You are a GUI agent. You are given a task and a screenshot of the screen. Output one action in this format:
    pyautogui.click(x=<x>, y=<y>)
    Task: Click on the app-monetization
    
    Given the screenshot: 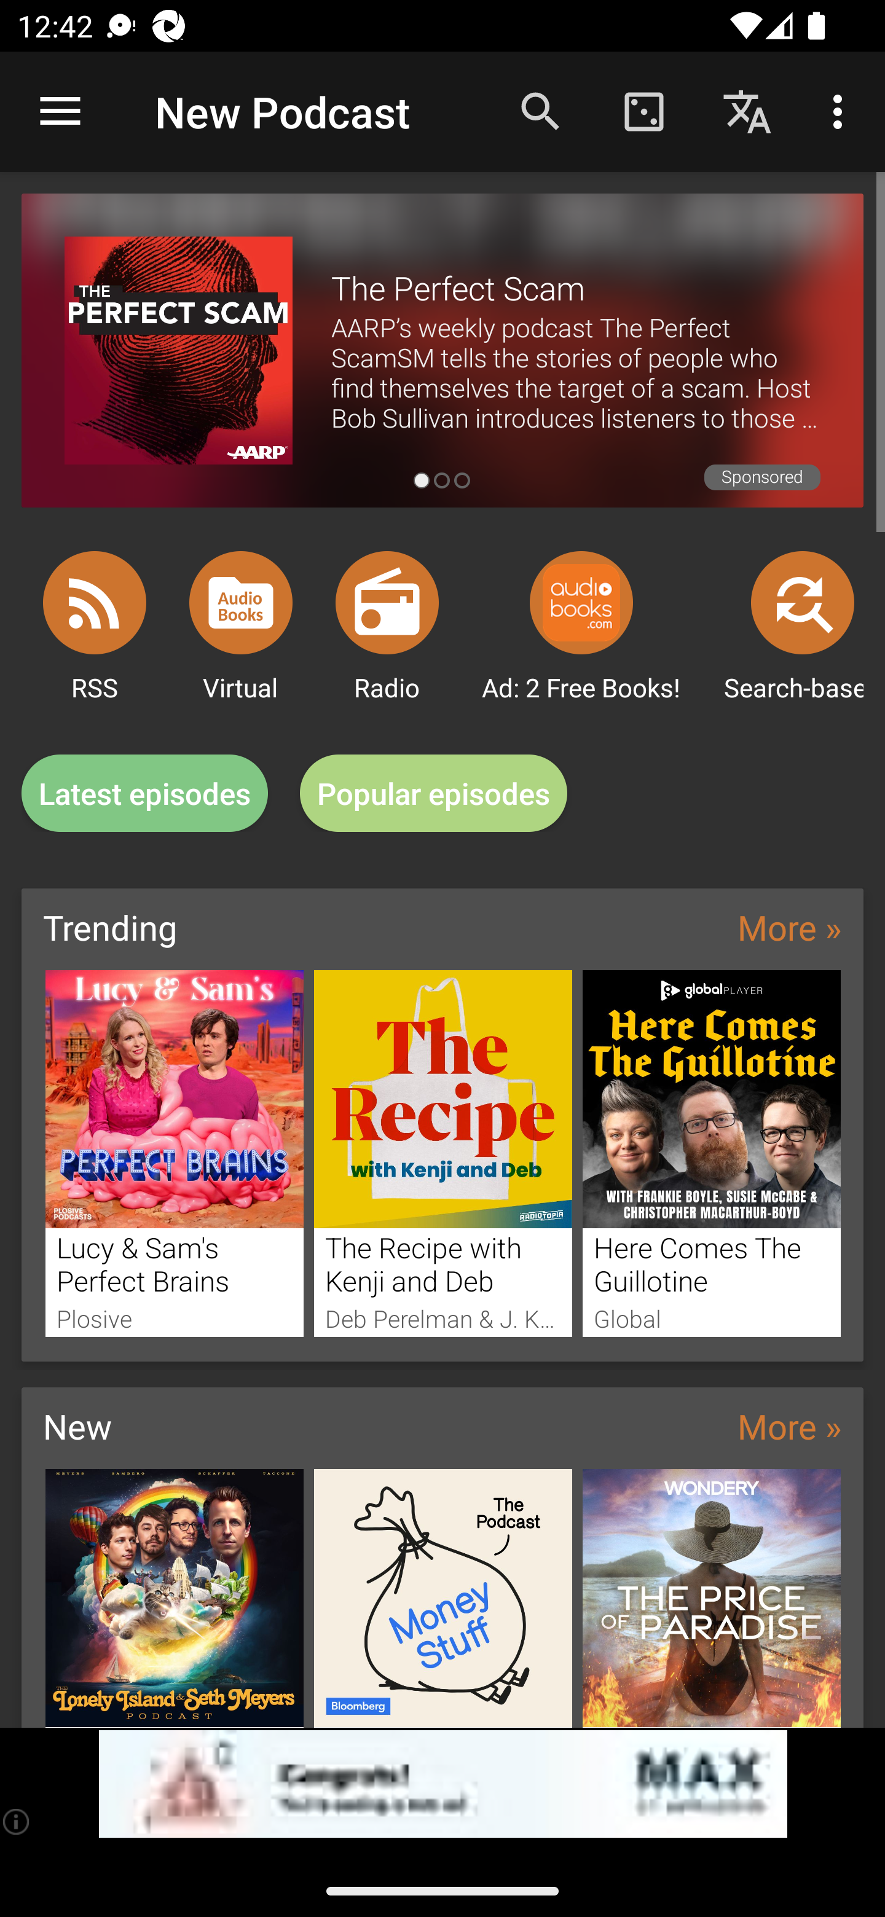 What is the action you would take?
    pyautogui.click(x=442, y=1784)
    